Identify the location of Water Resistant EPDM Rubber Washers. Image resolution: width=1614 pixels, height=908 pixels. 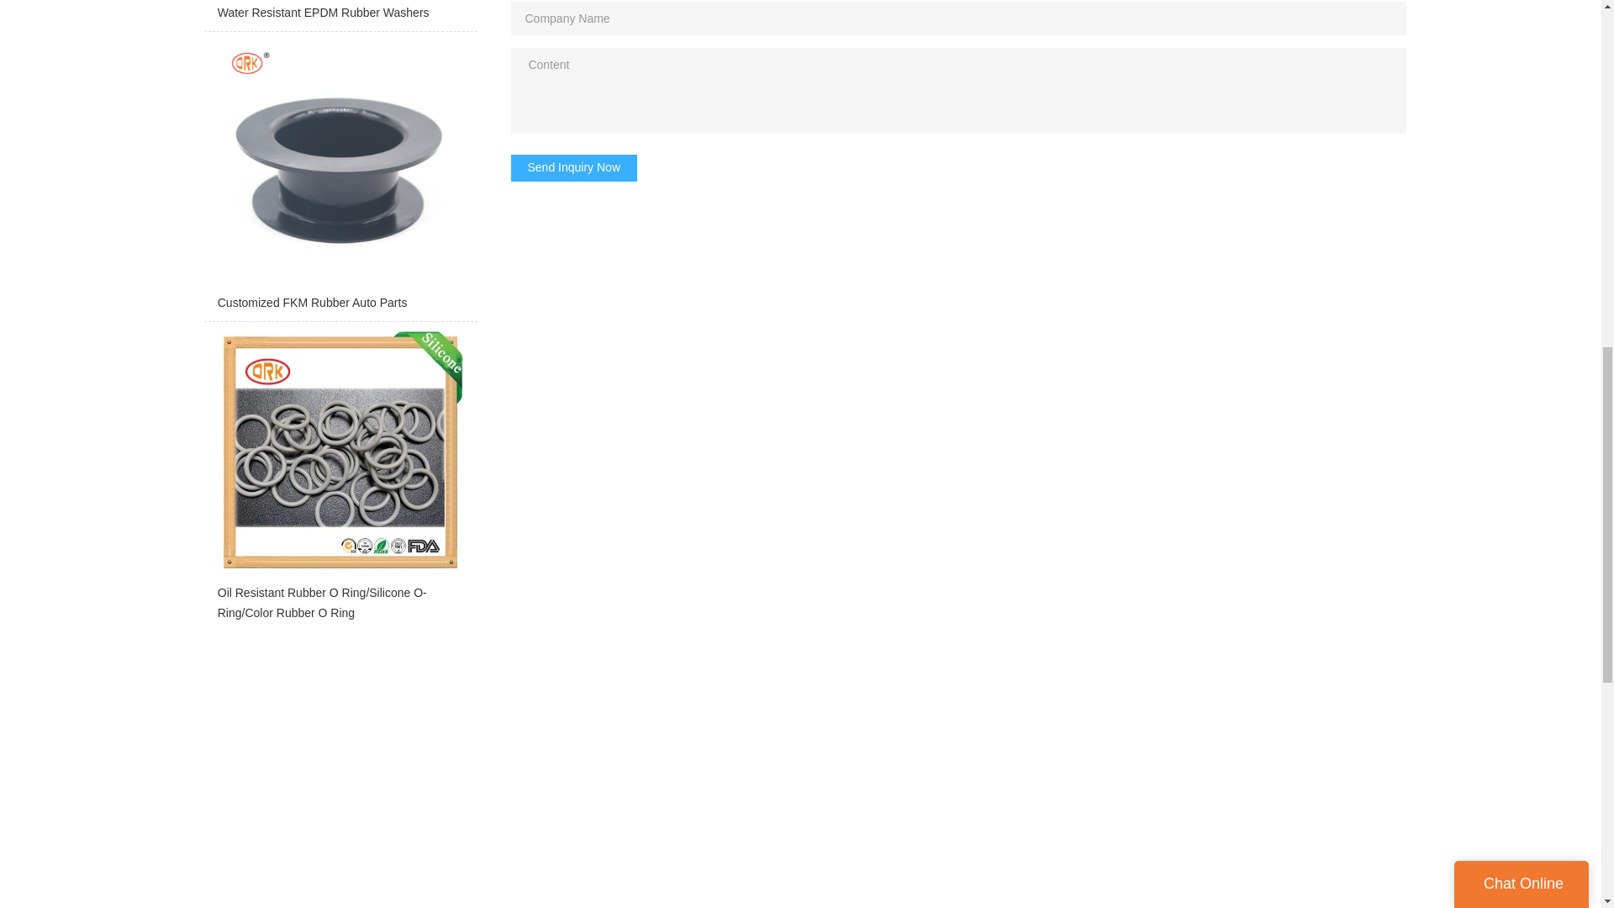
(340, 15).